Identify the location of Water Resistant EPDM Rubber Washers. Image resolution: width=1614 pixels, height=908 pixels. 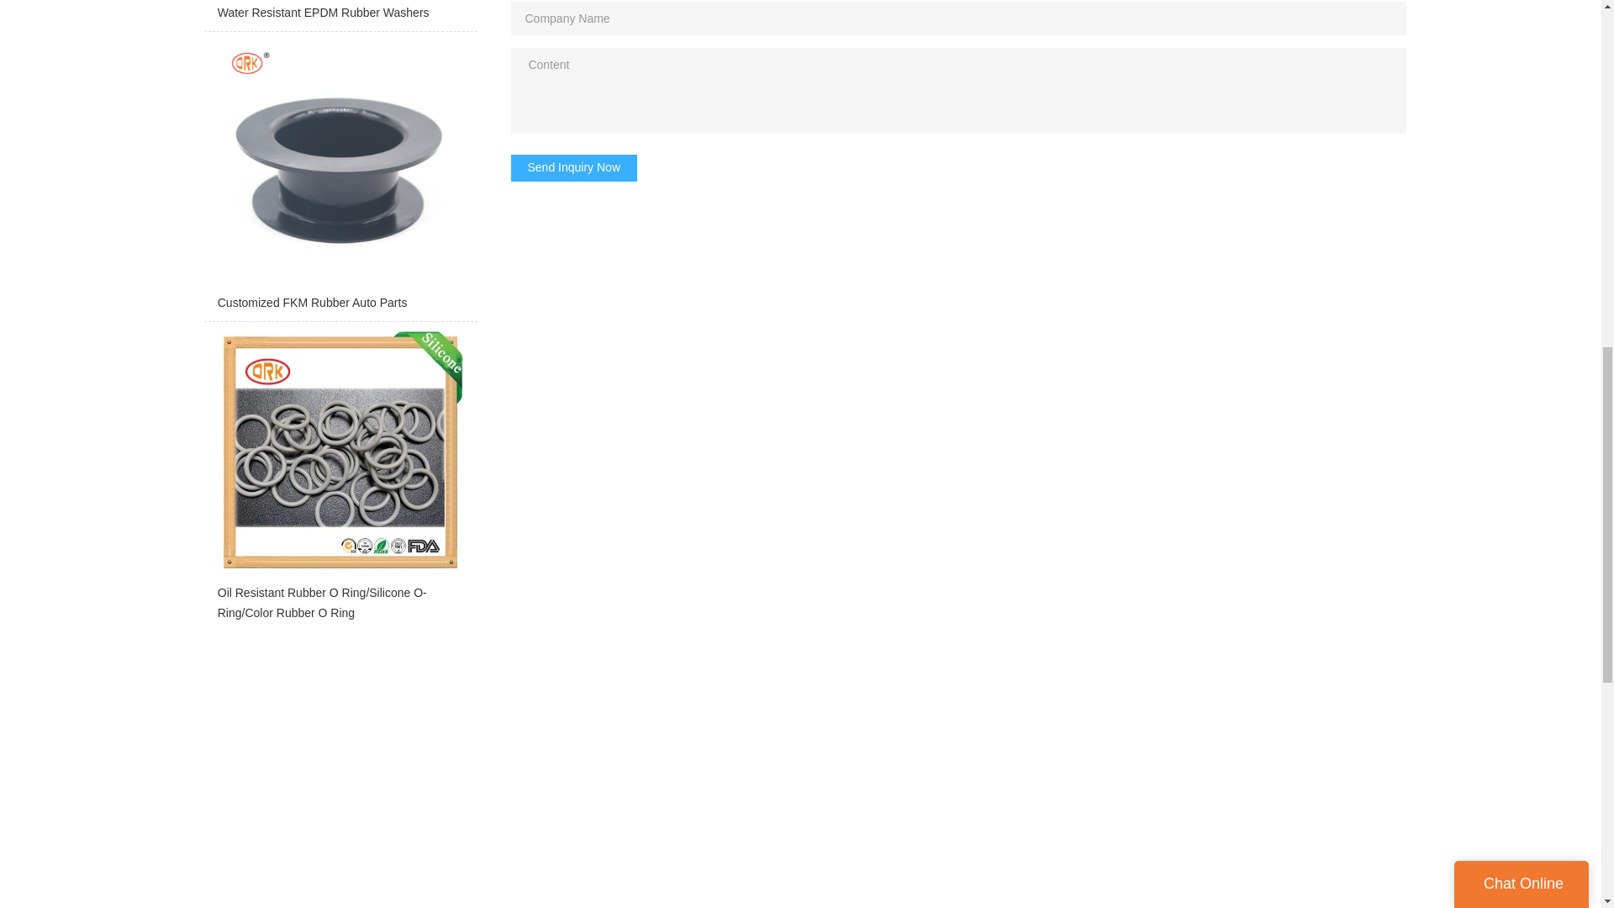
(340, 15).